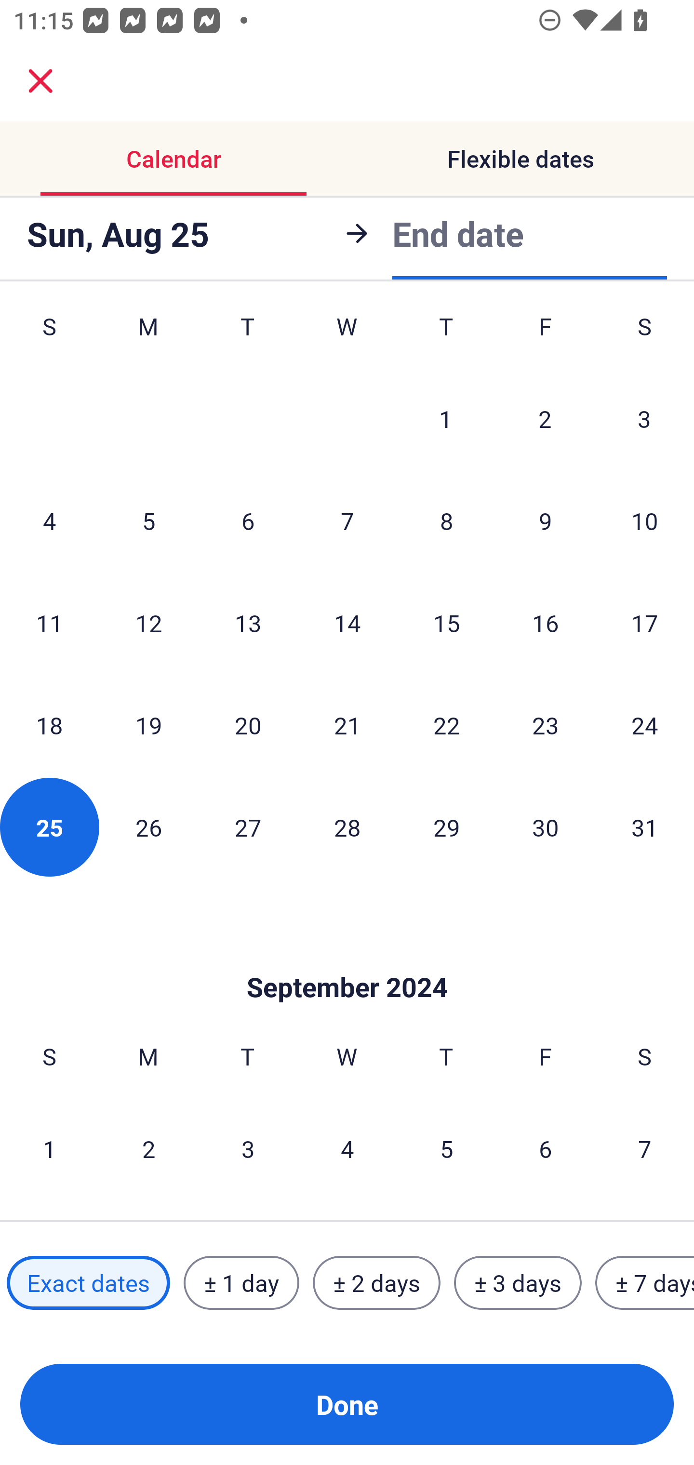 Image resolution: width=694 pixels, height=1465 pixels. I want to click on 4 Wednesday, September 4, 2024, so click(347, 1148).